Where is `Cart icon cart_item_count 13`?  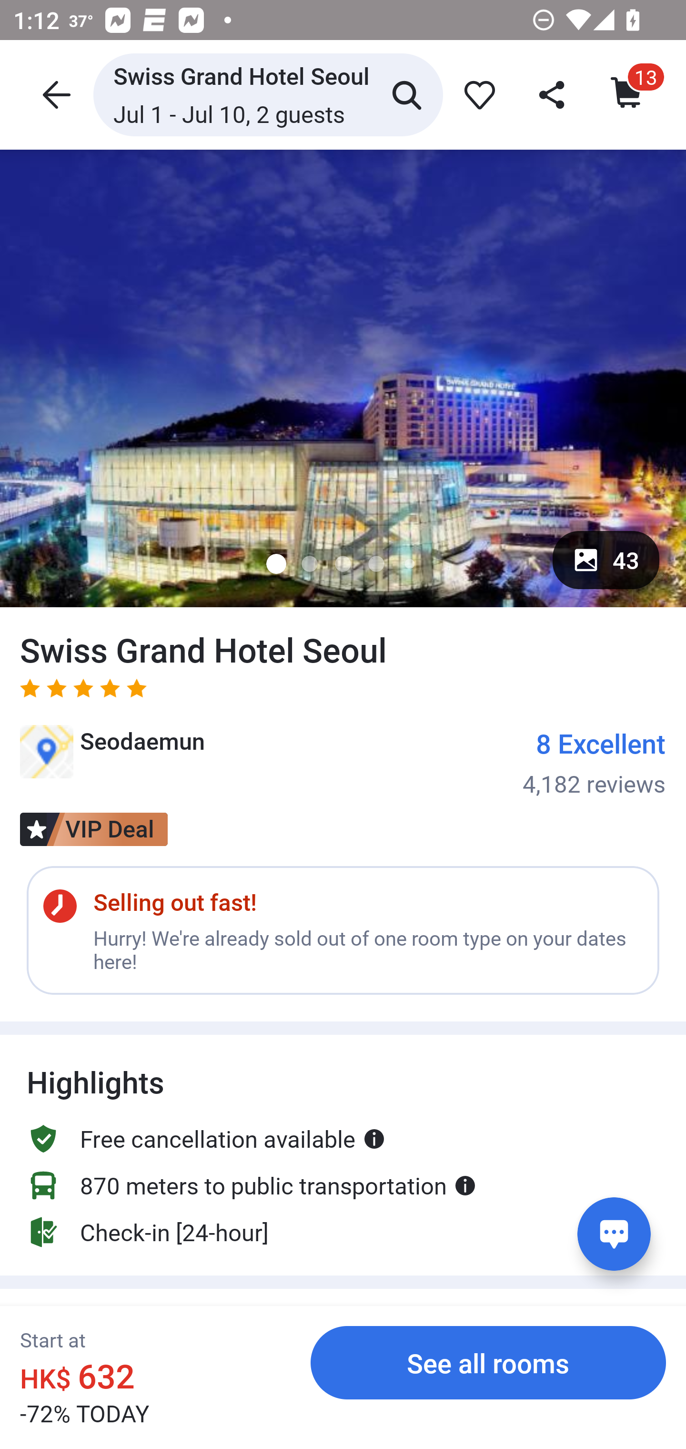 Cart icon cart_item_count 13 is located at coordinates (628, 94).